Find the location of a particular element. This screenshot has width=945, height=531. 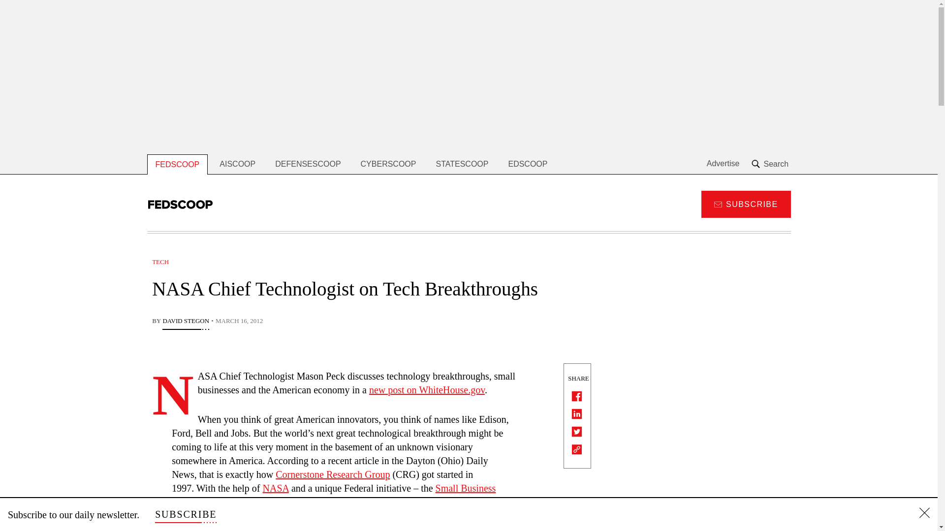

Search is located at coordinates (771, 164).